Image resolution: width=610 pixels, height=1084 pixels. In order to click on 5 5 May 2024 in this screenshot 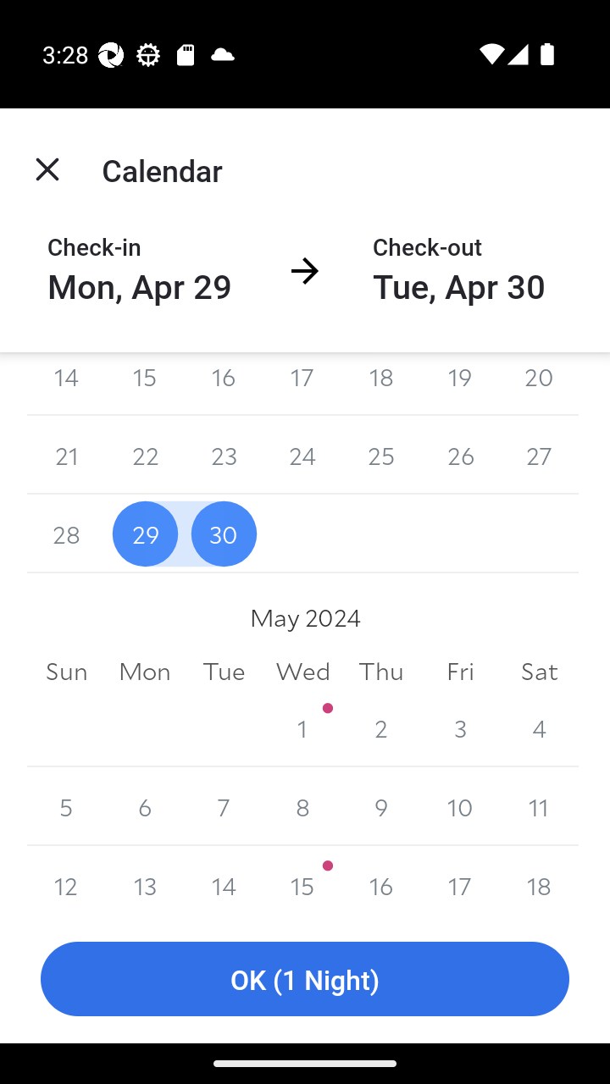, I will do `click(66, 806)`.